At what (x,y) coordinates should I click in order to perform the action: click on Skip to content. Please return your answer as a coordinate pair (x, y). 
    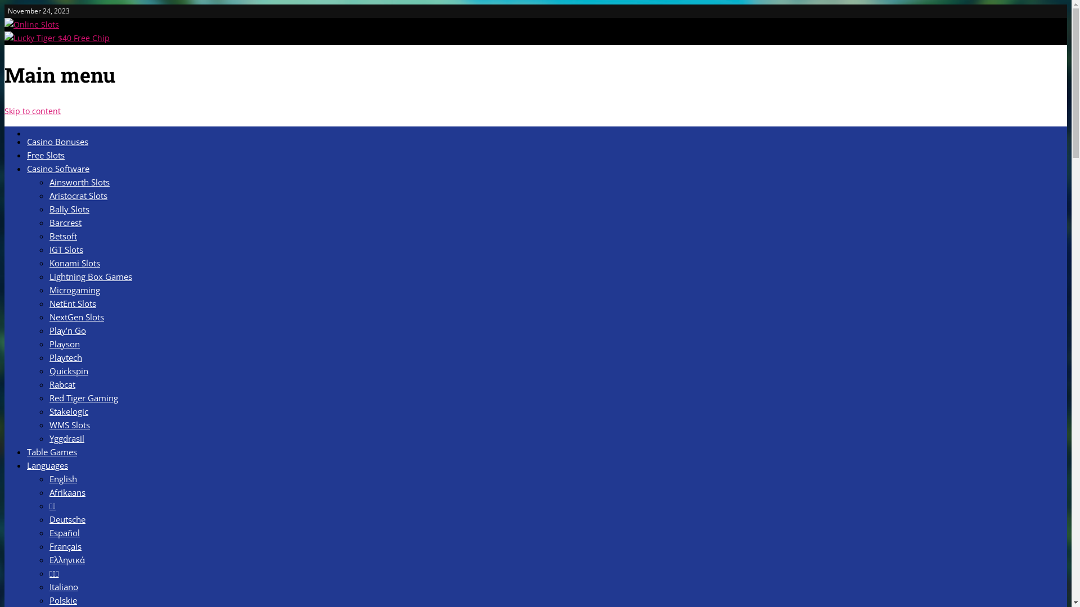
    Looking at the image, I should click on (33, 111).